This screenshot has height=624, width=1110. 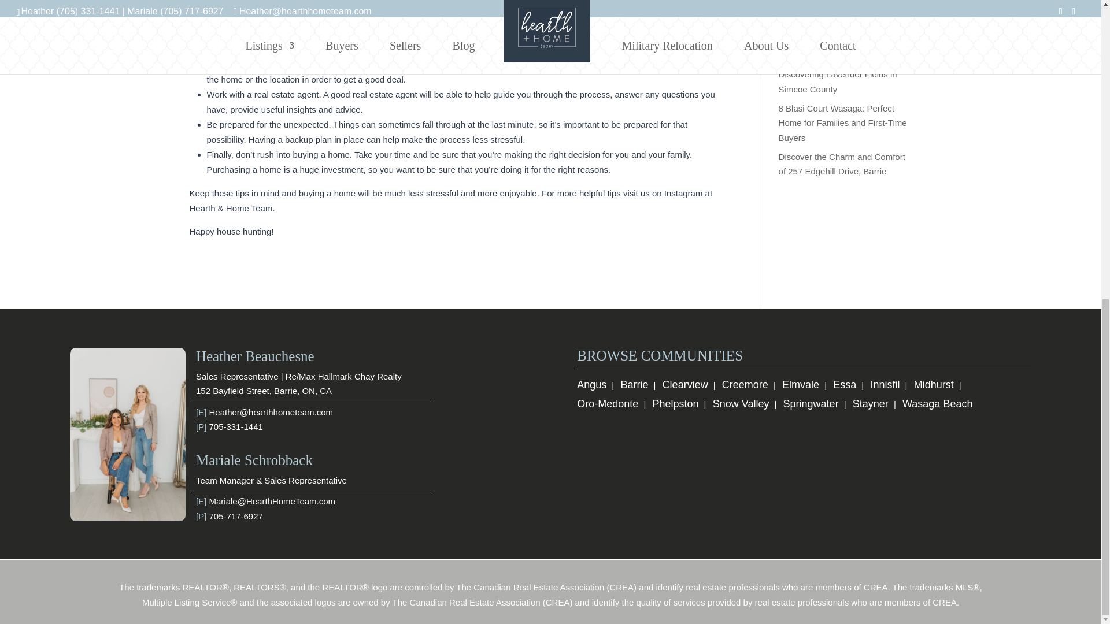 What do you see at coordinates (841, 6) in the screenshot?
I see `Tips for Sellers: Make Sure Your Home Smells Great` at bounding box center [841, 6].